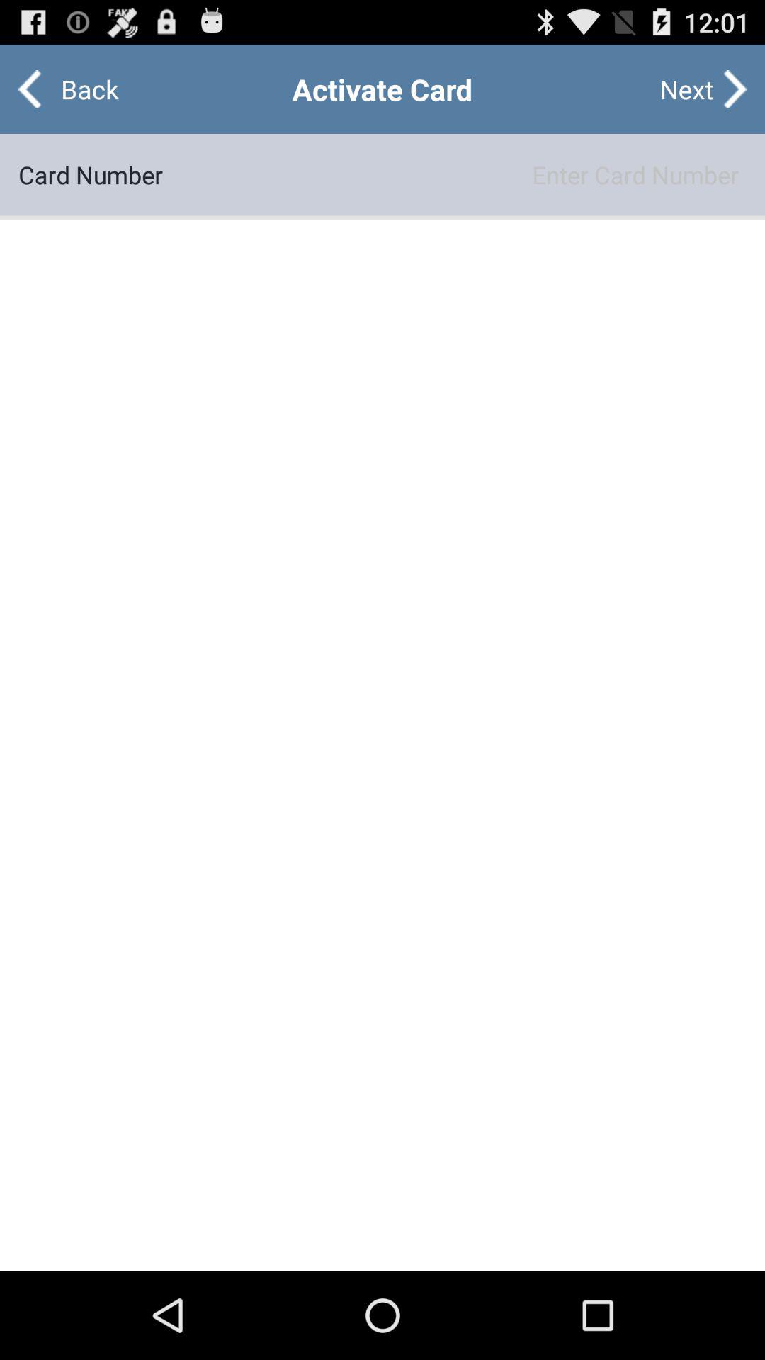  Describe the element at coordinates (455, 174) in the screenshot. I see `type the card number` at that location.